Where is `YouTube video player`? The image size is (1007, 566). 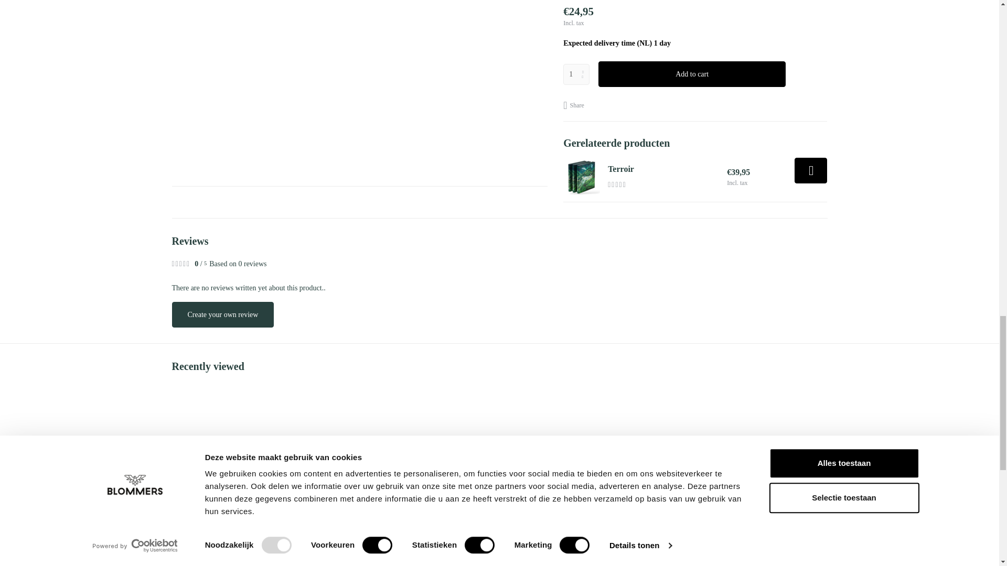 YouTube video player is located at coordinates (319, 79).